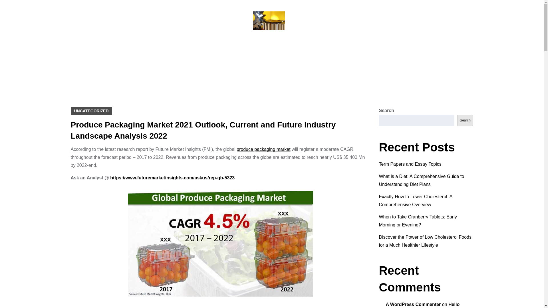 Image resolution: width=548 pixels, height=308 pixels. Describe the element at coordinates (413, 304) in the screenshot. I see `A WordPress Commenter` at that location.